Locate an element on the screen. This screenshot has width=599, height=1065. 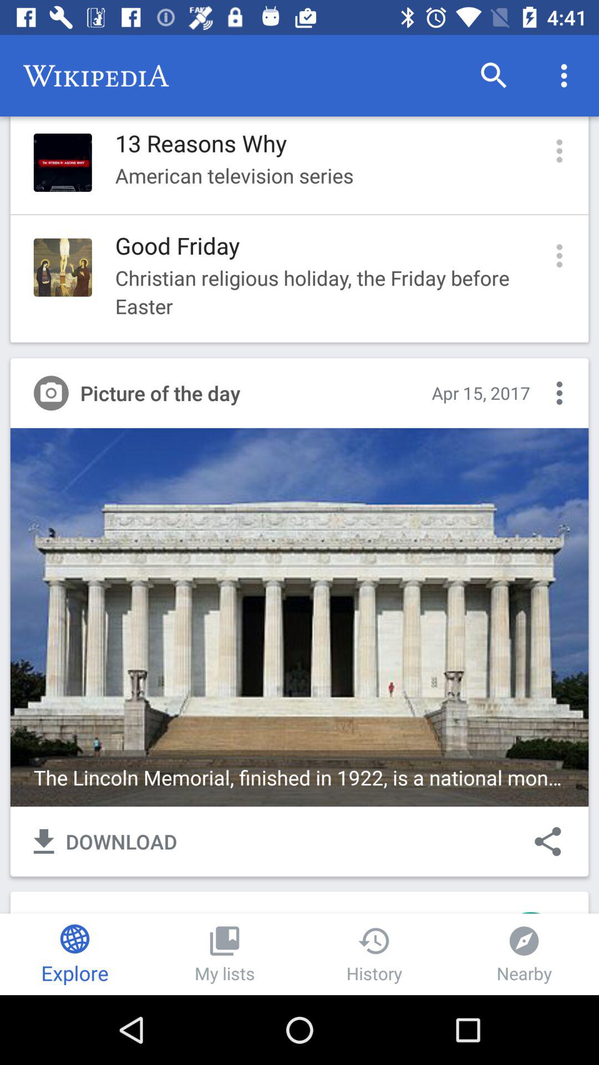
click on the more option symbol beside search option is located at coordinates (564, 75).